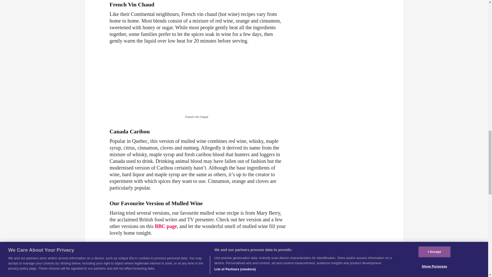 The width and height of the screenshot is (492, 277). What do you see at coordinates (166, 226) in the screenshot?
I see `BBC page` at bounding box center [166, 226].